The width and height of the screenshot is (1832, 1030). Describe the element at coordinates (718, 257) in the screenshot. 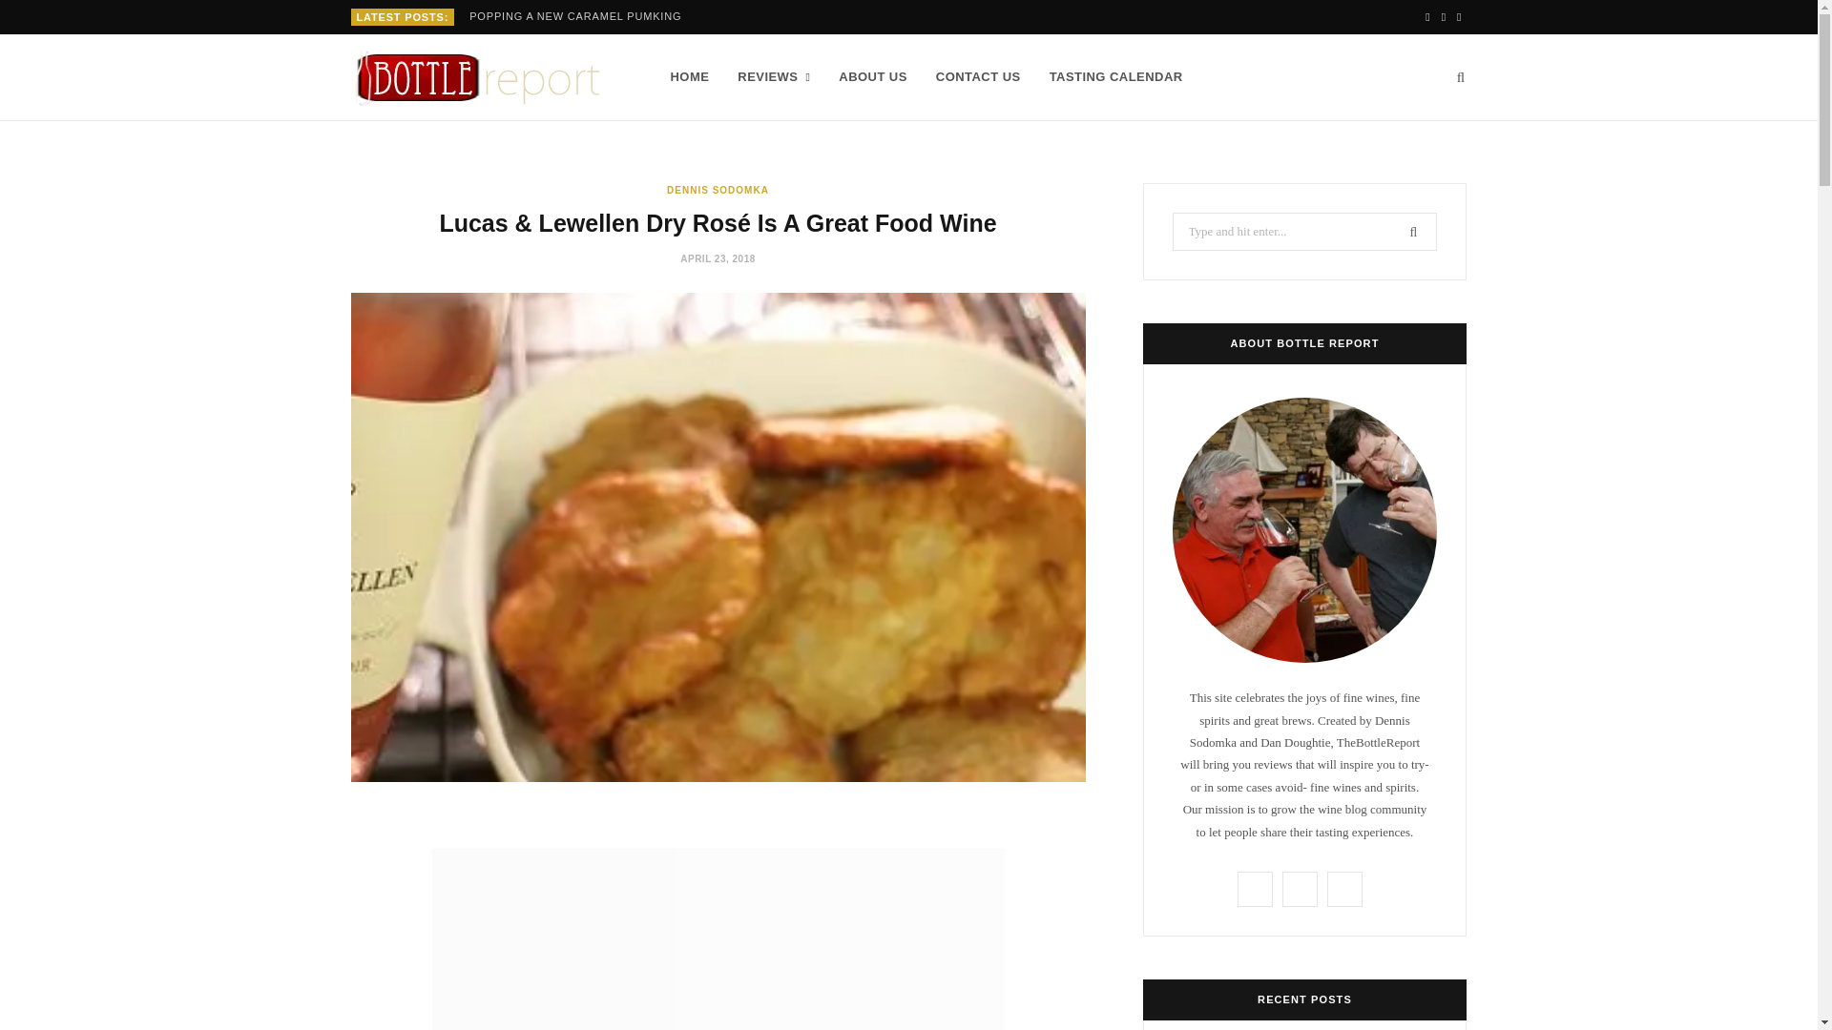

I see `APRIL 23, 2018` at that location.